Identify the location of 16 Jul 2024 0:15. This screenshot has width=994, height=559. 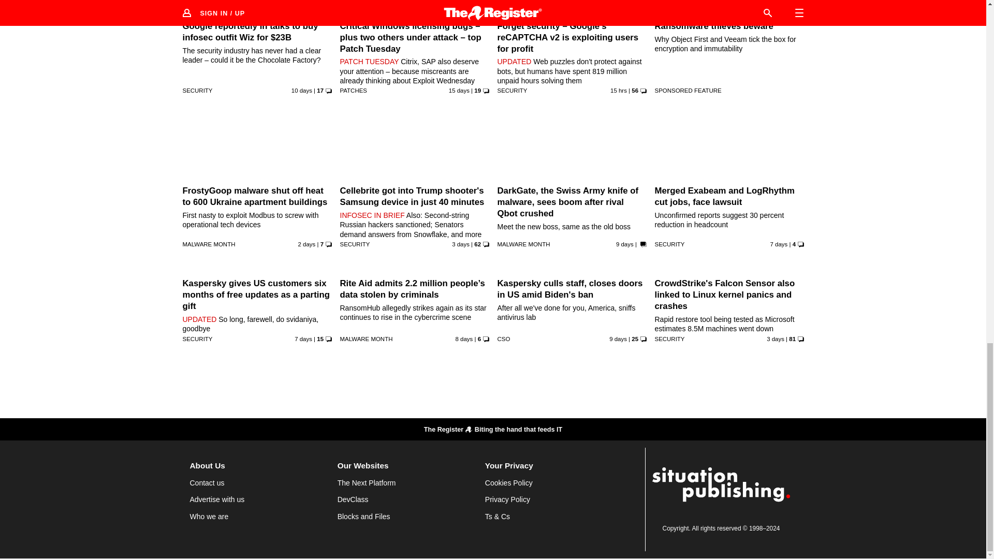
(625, 244).